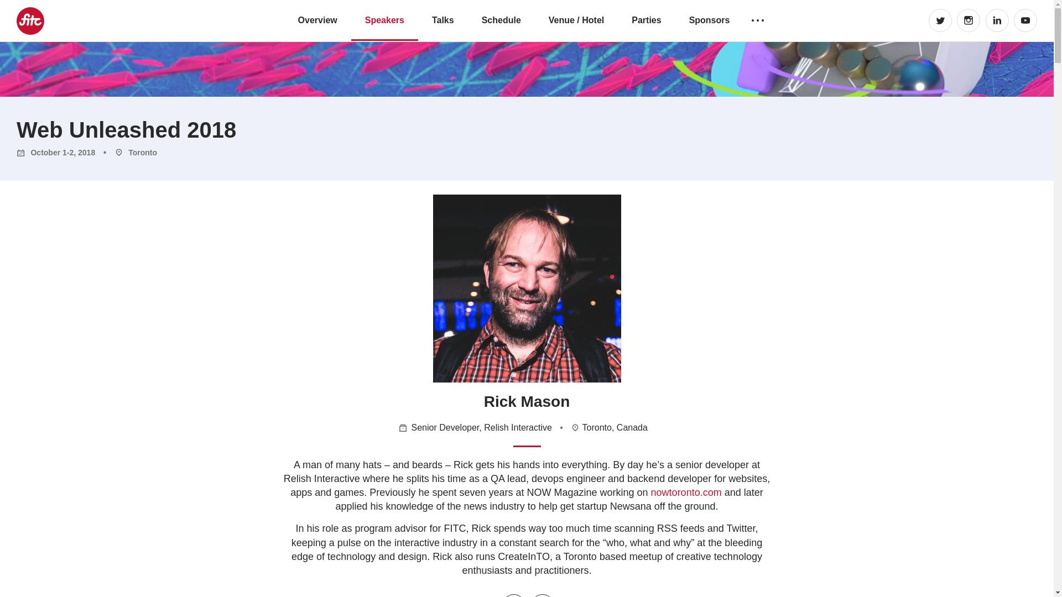  What do you see at coordinates (514, 595) in the screenshot?
I see `linkedin` at bounding box center [514, 595].